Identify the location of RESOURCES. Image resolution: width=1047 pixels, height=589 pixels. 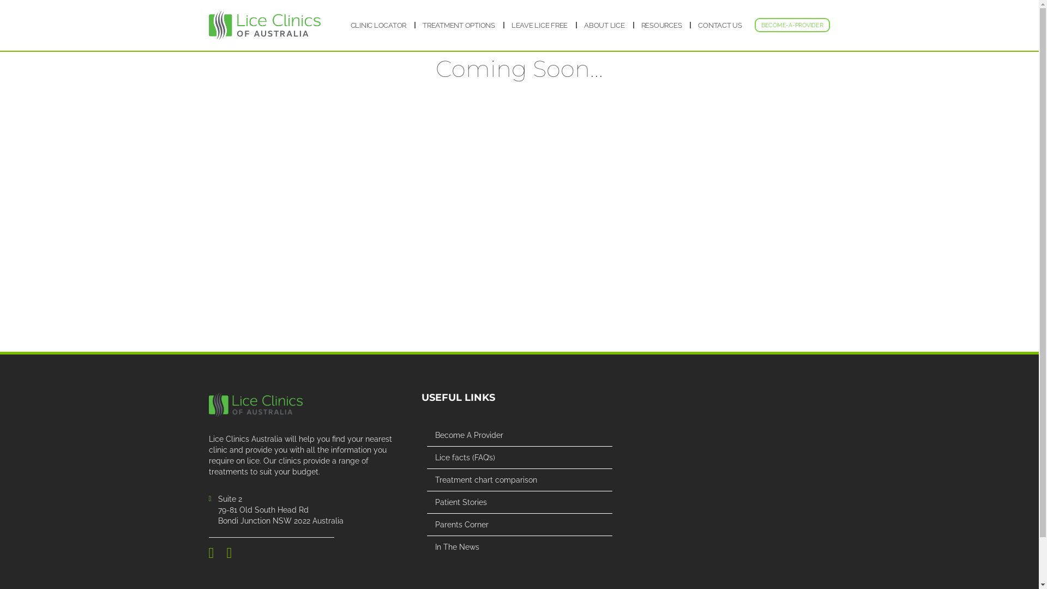
(662, 26).